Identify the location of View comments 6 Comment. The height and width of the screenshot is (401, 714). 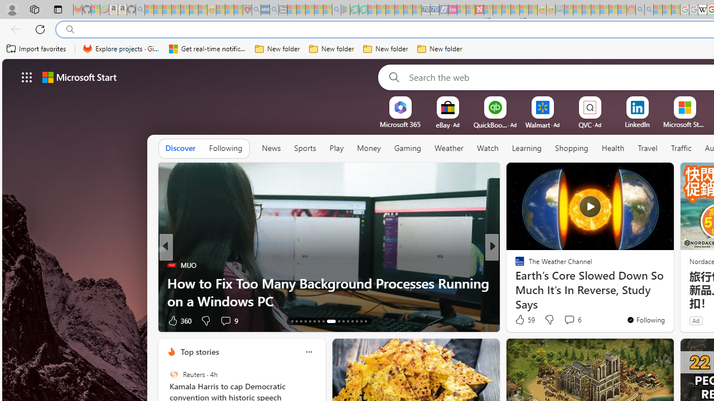
(572, 320).